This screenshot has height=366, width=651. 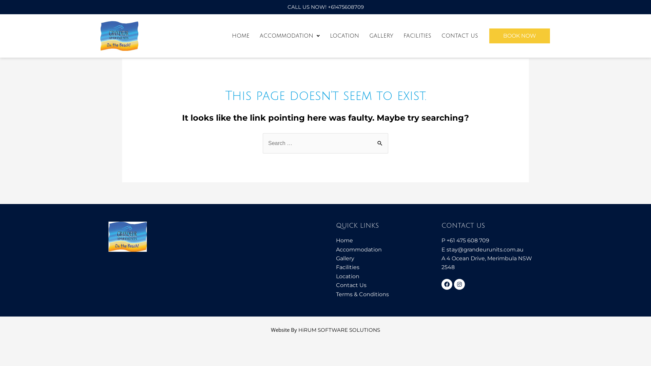 I want to click on LOCATION, so click(x=344, y=36).